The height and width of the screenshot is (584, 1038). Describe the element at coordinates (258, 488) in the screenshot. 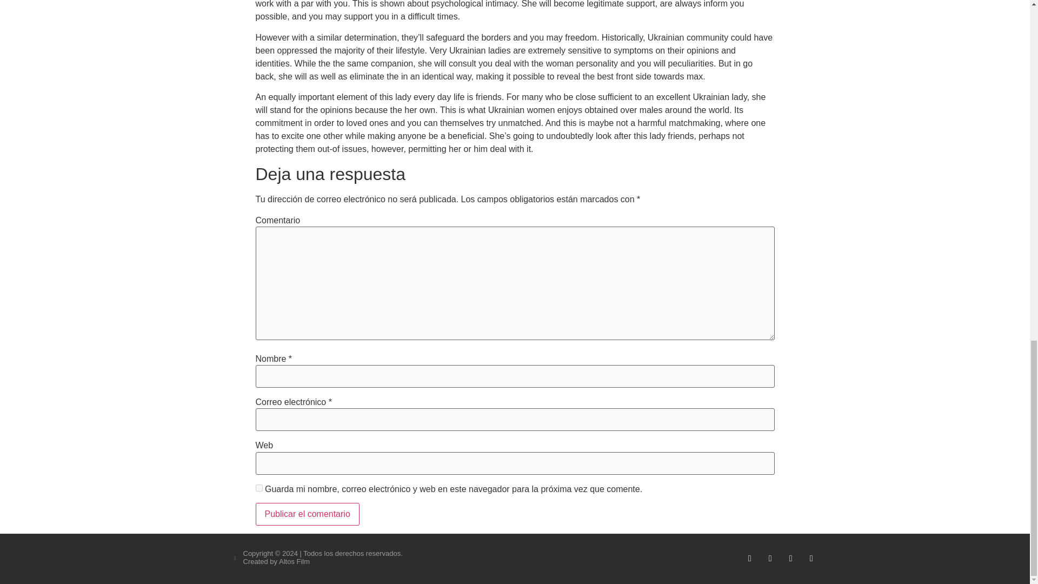

I see `yes` at that location.